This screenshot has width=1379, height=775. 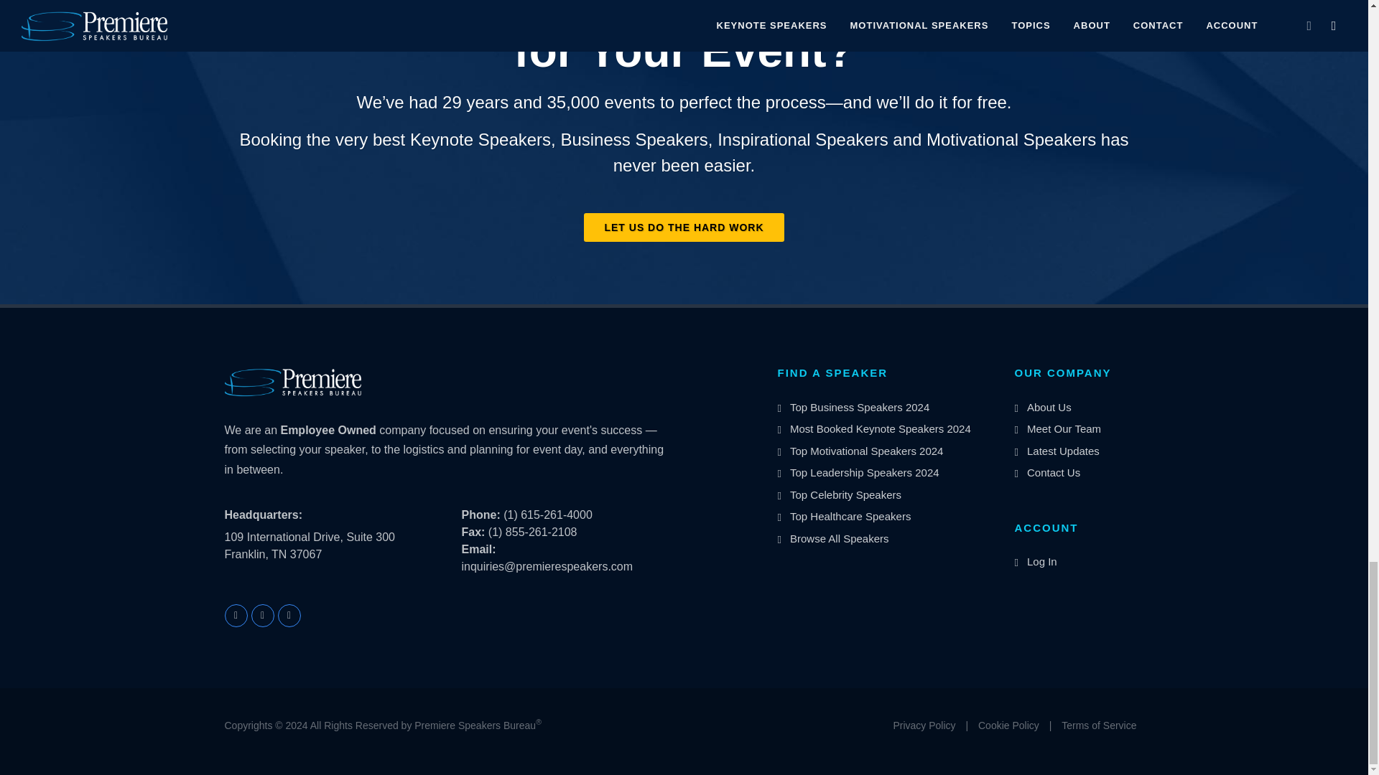 I want to click on Headquarters, so click(x=263, y=515).